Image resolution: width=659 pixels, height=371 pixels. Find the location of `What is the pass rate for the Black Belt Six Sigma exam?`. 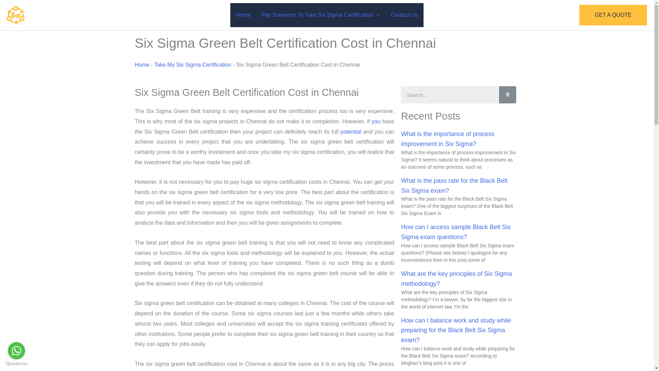

What is the pass rate for the Black Belt Six Sigma exam? is located at coordinates (454, 185).